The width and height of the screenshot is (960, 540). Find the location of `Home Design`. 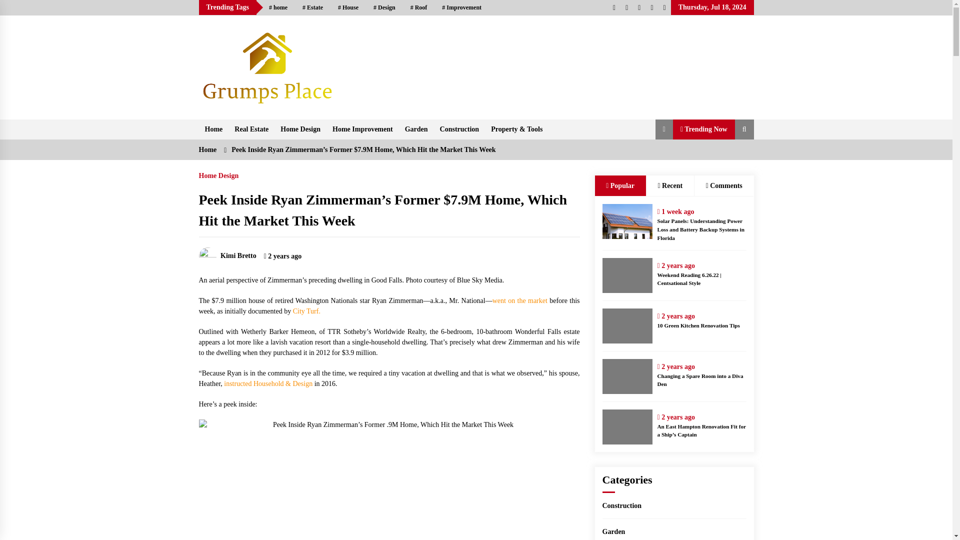

Home Design is located at coordinates (300, 129).